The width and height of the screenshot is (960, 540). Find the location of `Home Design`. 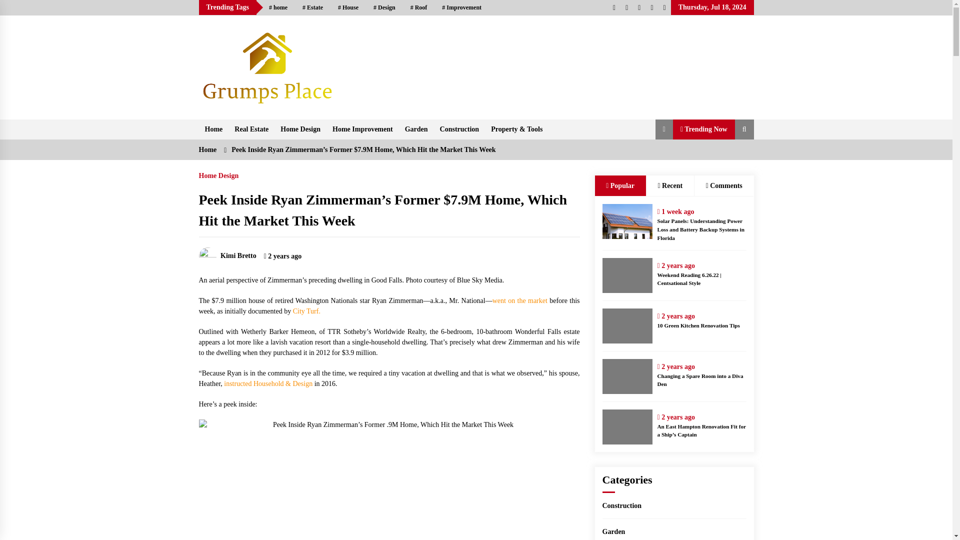

Home Design is located at coordinates (300, 129).